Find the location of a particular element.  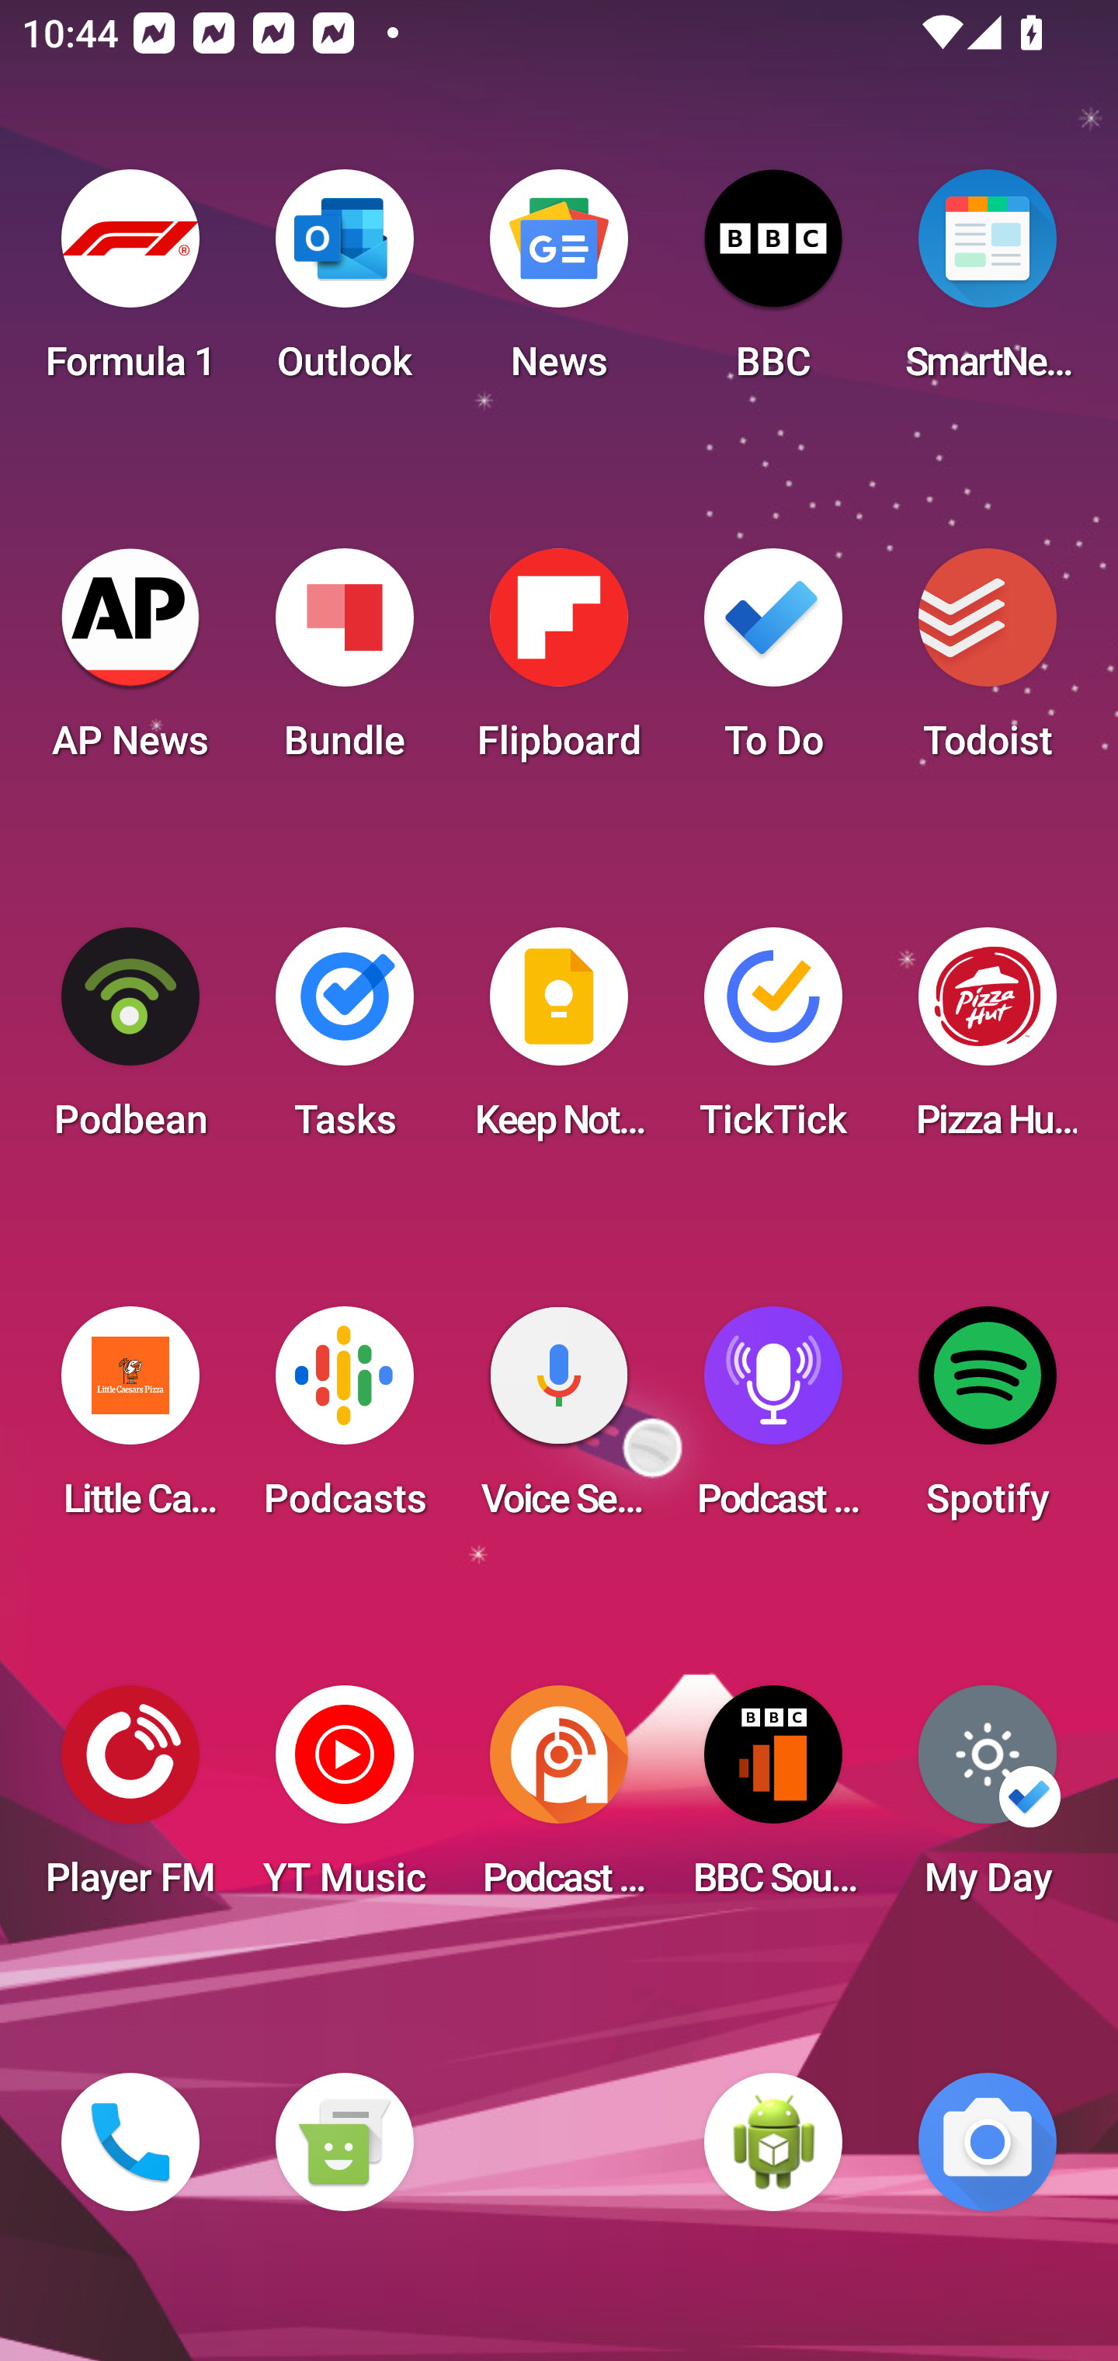

Podbean is located at coordinates (130, 1042).